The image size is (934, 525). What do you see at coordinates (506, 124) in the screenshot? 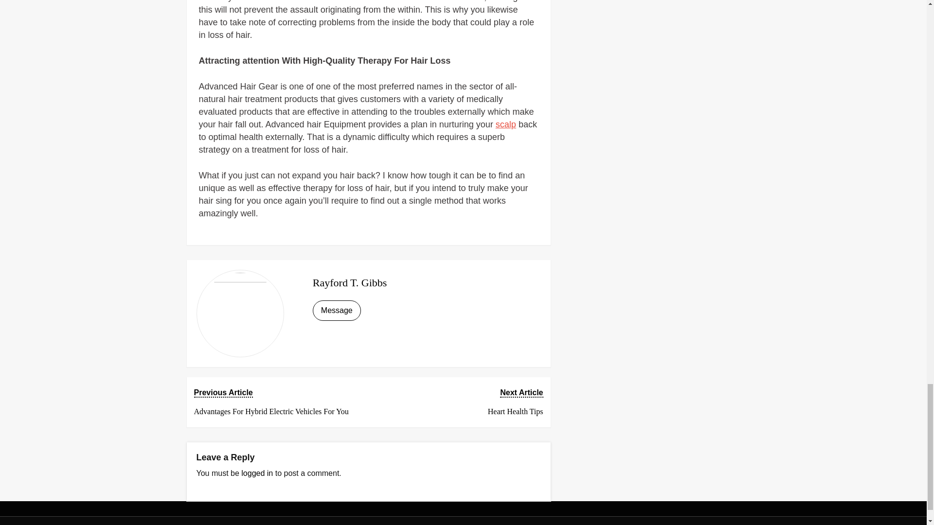
I see `scalp` at bounding box center [506, 124].